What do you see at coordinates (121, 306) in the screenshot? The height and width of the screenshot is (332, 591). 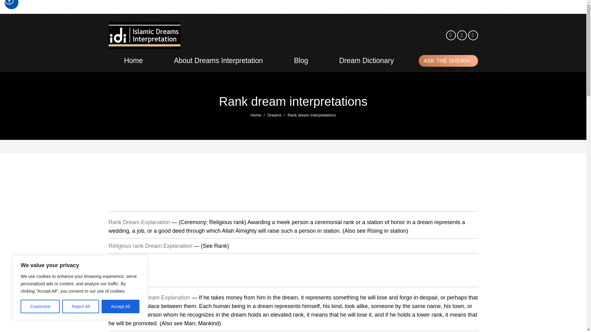 I see `Accept All` at bounding box center [121, 306].